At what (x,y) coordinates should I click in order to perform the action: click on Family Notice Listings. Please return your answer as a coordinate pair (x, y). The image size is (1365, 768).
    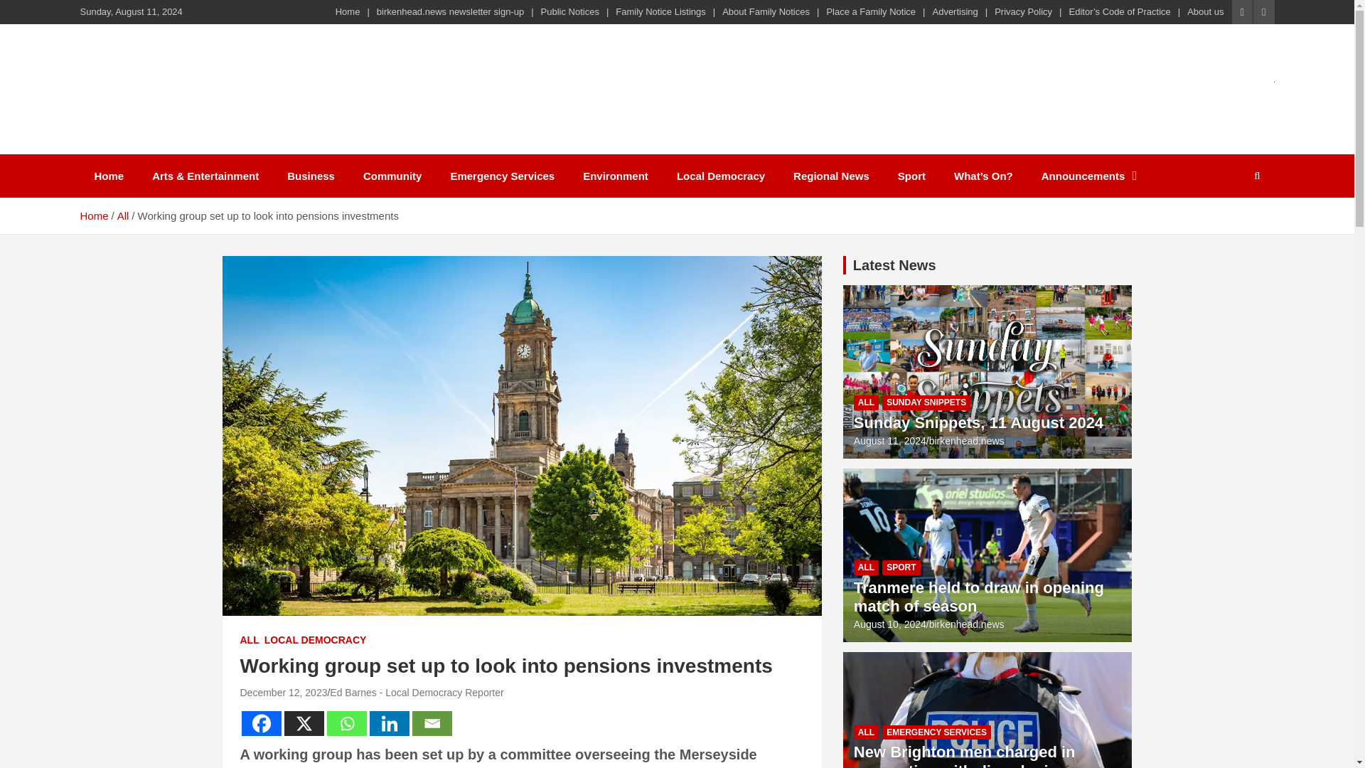
    Looking at the image, I should click on (660, 11).